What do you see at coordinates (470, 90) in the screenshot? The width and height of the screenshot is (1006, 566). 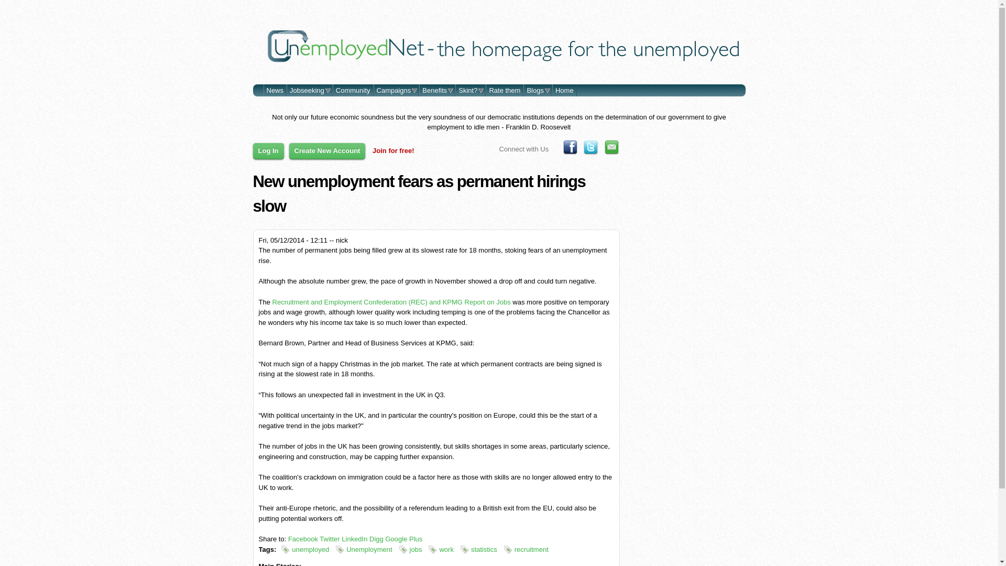 I see `Skint?` at bounding box center [470, 90].